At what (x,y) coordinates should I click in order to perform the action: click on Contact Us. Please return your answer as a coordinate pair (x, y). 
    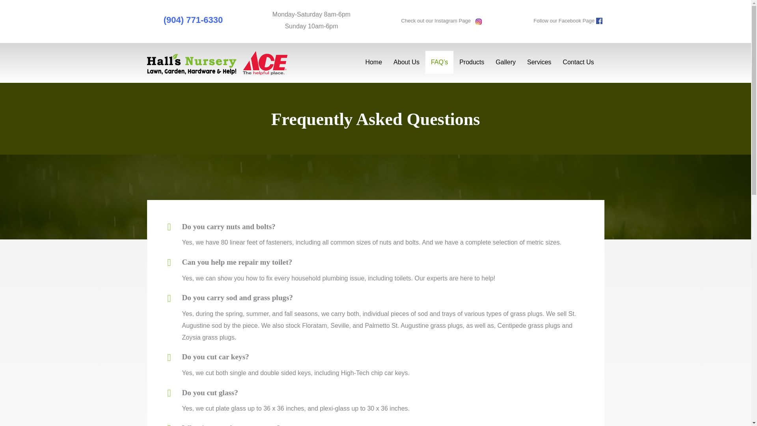
    Looking at the image, I should click on (578, 62).